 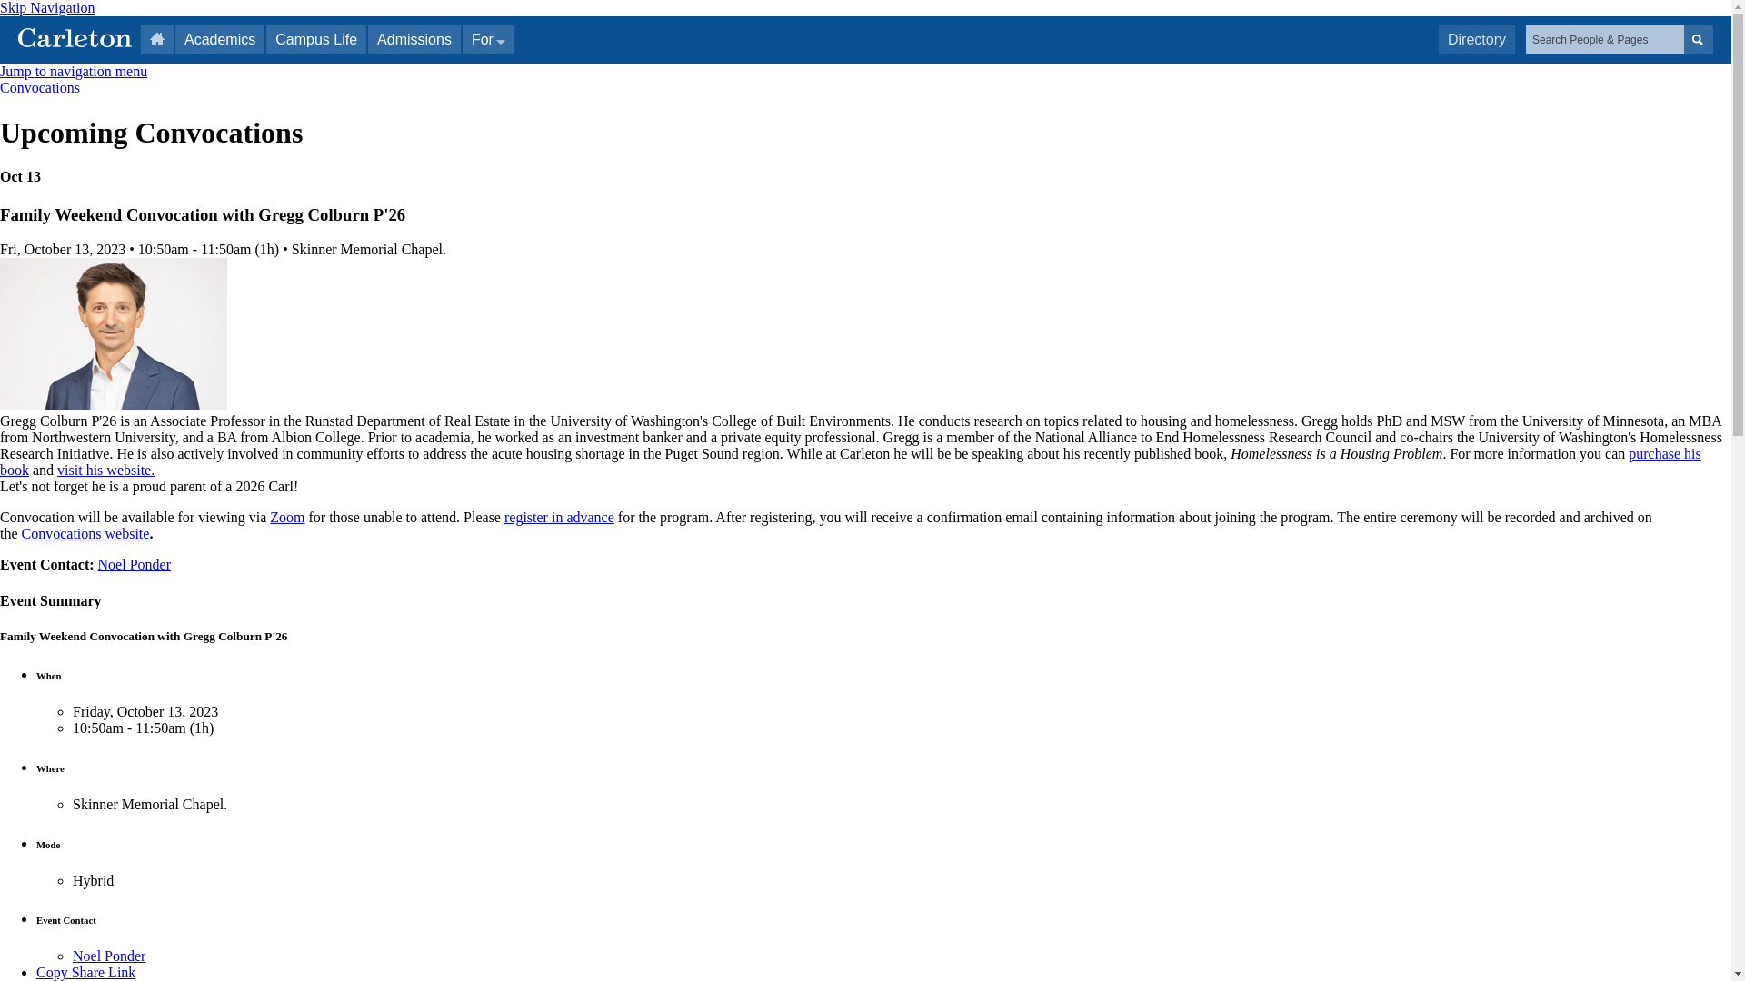 I want to click on register in advance, so click(x=558, y=516).